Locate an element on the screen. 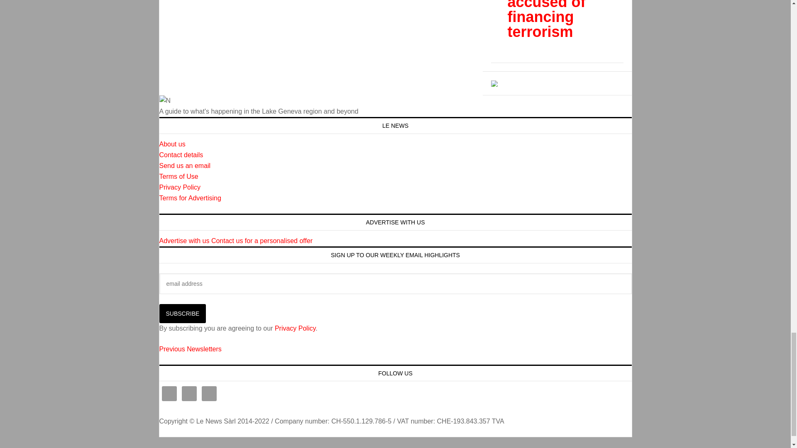 This screenshot has width=797, height=448. Advertising Terms and Conditions is located at coordinates (190, 198).